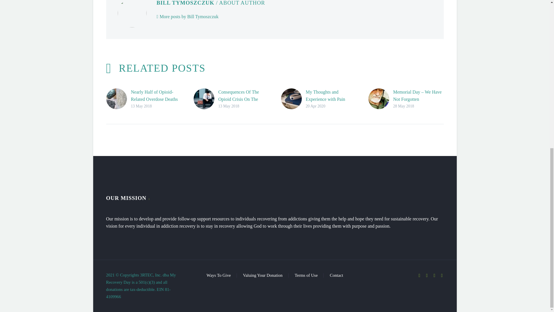  I want to click on Twitter, so click(427, 276).